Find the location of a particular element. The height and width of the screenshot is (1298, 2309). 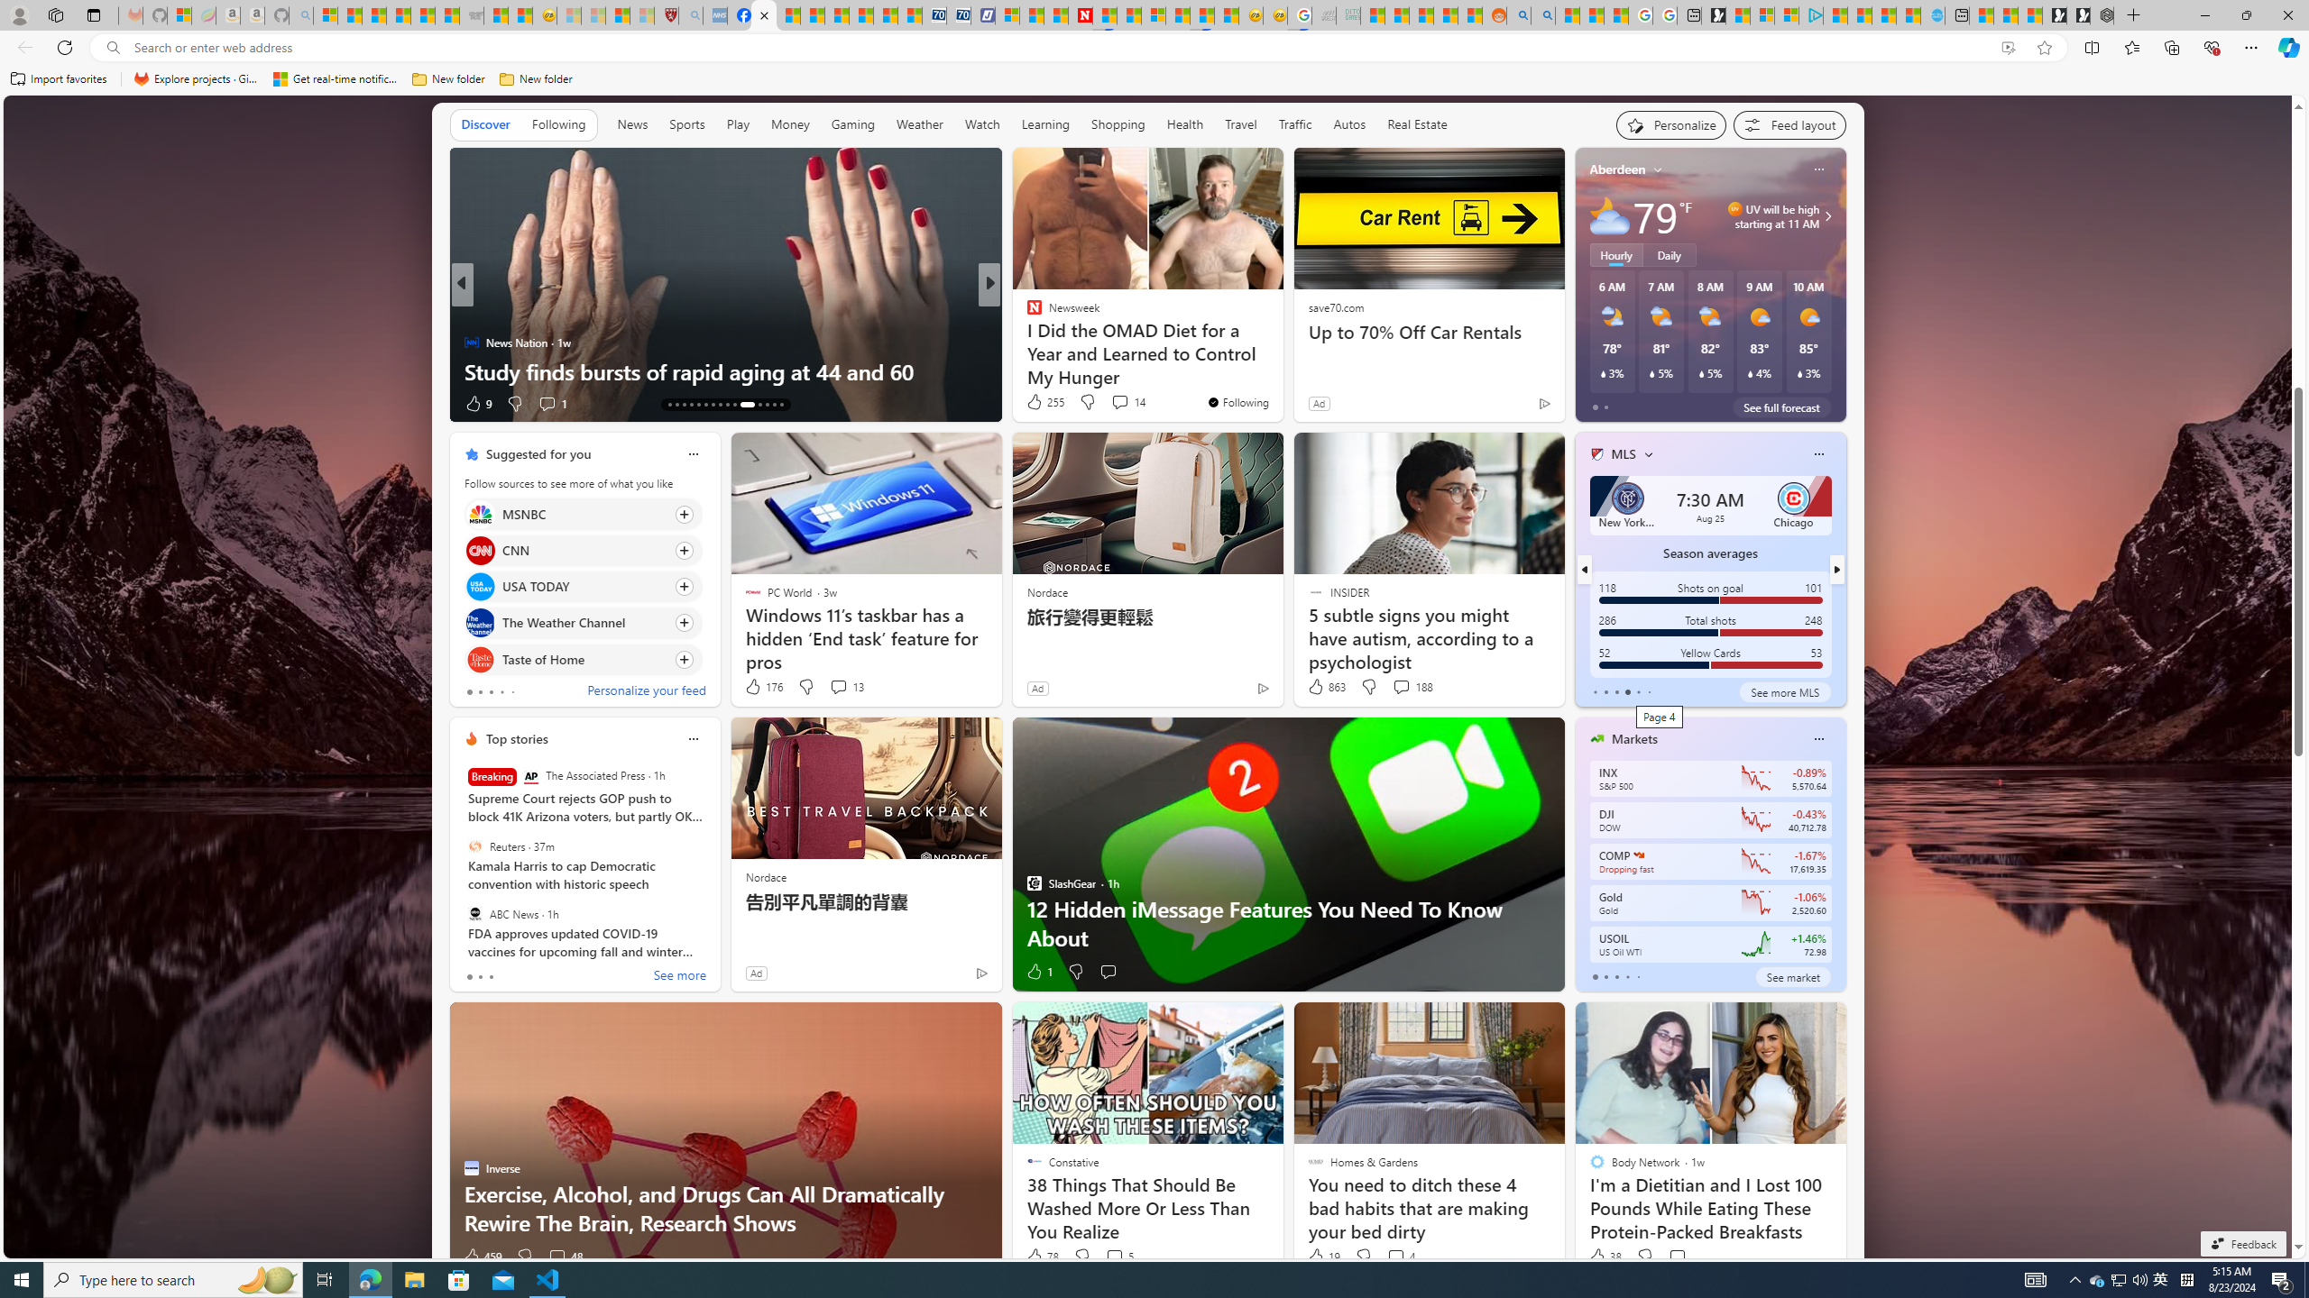

38 Like is located at coordinates (1604, 1257).